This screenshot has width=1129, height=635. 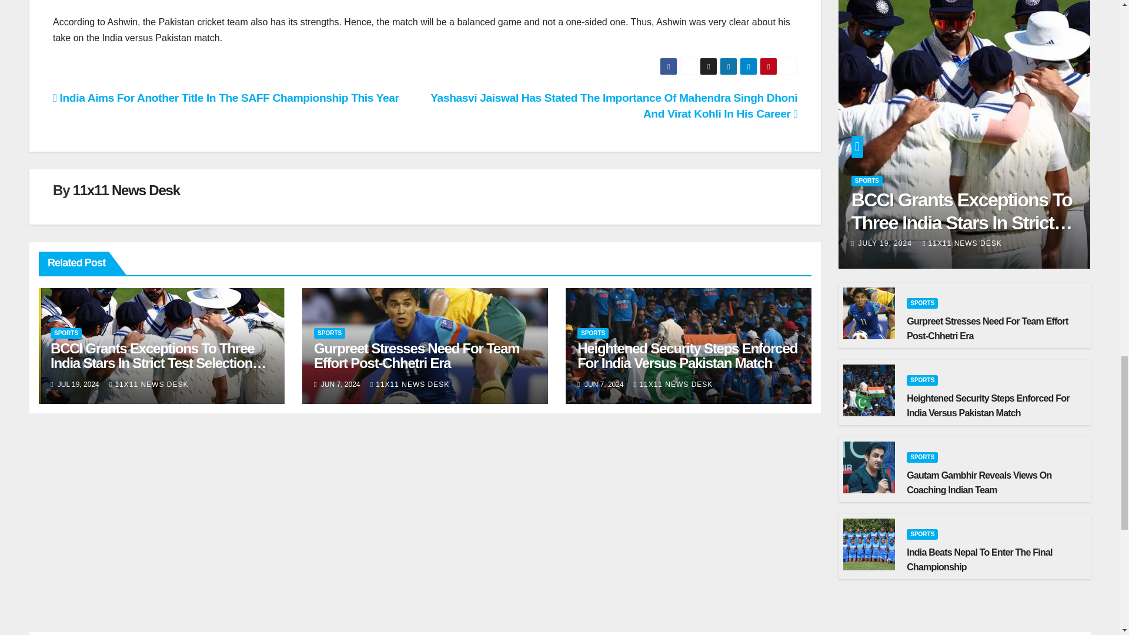 I want to click on 11x11 News Desk, so click(x=126, y=189).